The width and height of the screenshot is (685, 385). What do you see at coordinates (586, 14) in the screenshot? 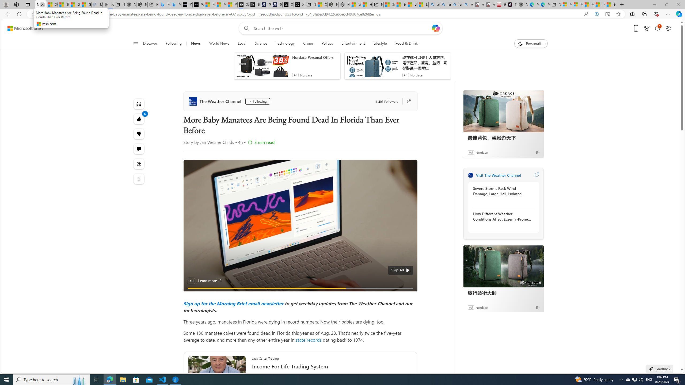
I see `Read aloud this page (Ctrl+Shift+U)` at bounding box center [586, 14].